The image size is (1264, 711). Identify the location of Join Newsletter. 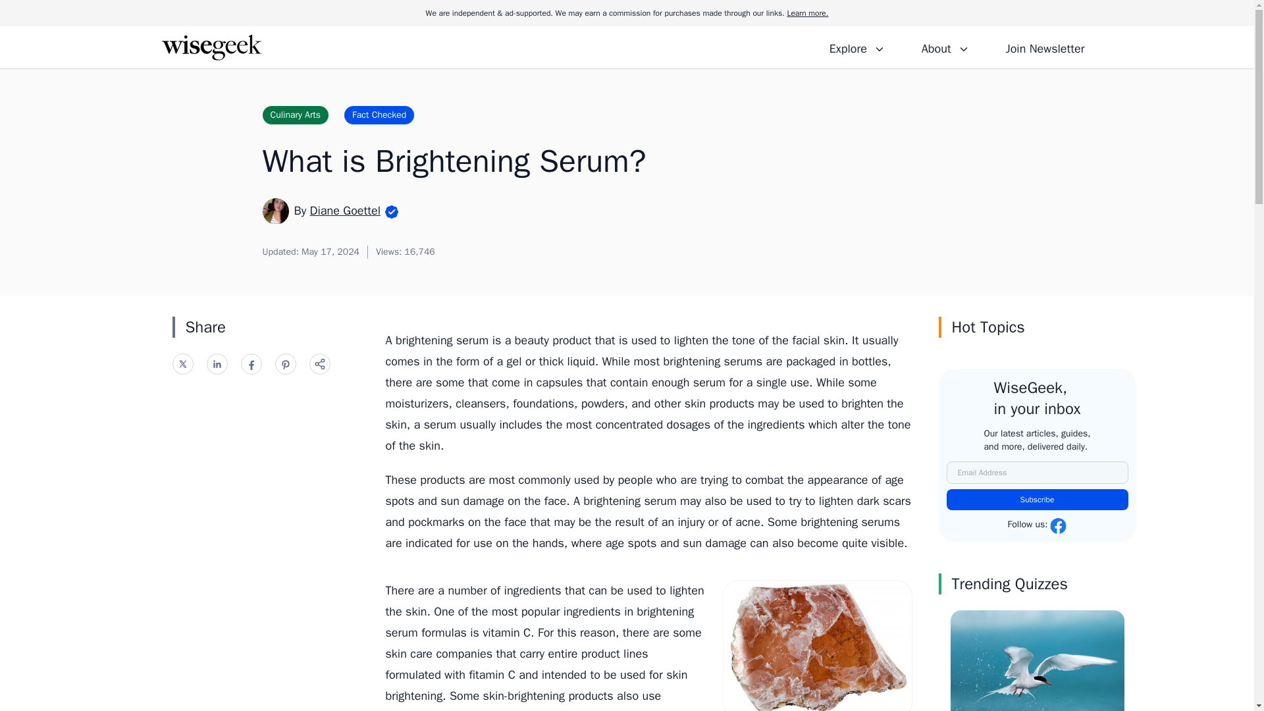
(1044, 47).